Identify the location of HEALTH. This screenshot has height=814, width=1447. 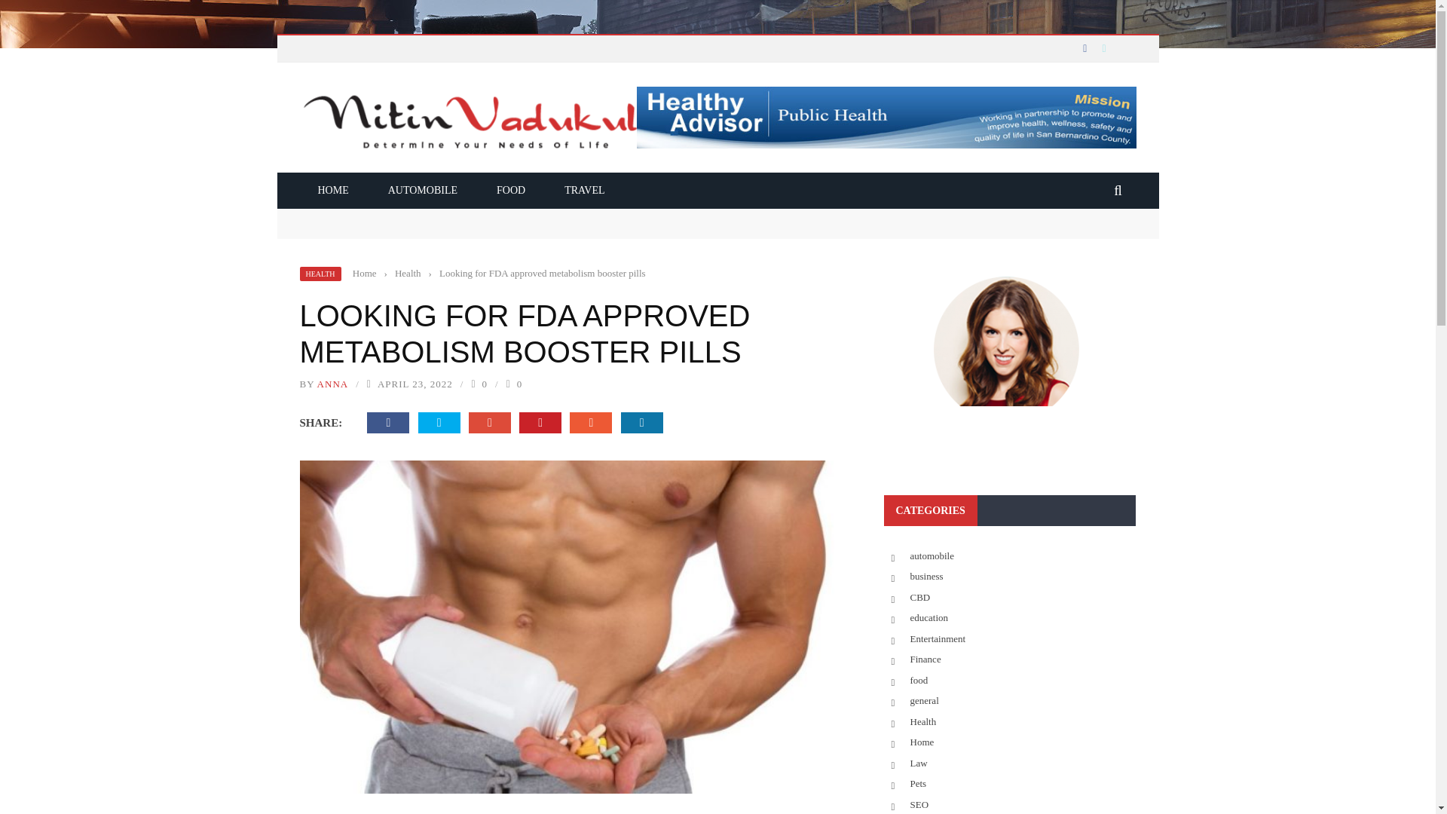
(320, 274).